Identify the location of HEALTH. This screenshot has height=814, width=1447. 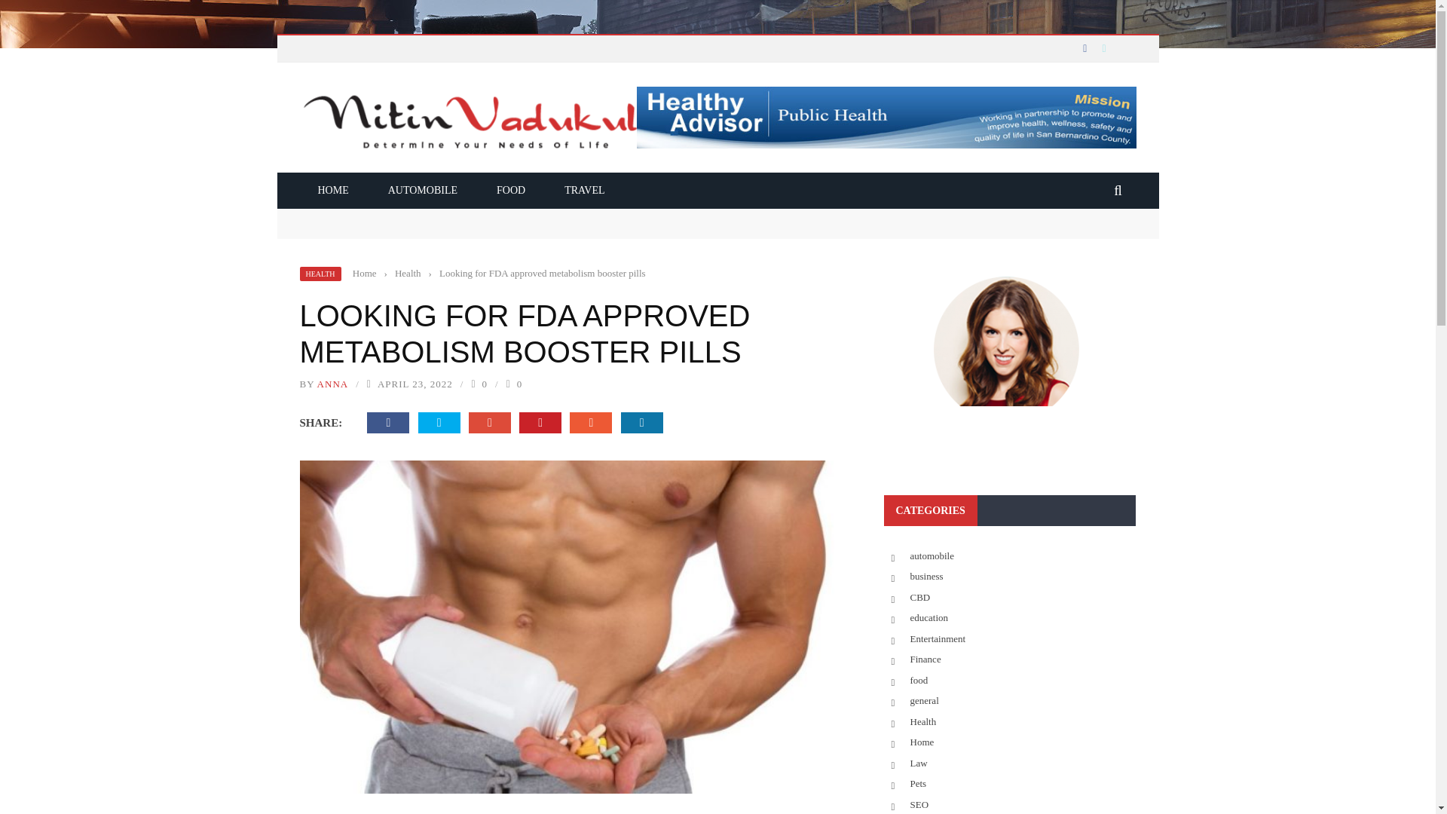
(320, 274).